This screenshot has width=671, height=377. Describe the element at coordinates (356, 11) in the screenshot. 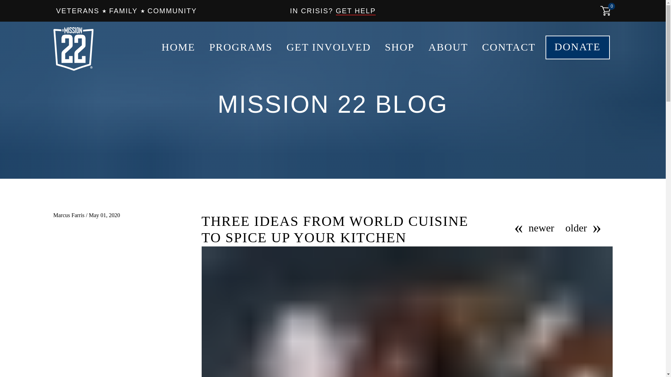

I see `GET HELP` at that location.